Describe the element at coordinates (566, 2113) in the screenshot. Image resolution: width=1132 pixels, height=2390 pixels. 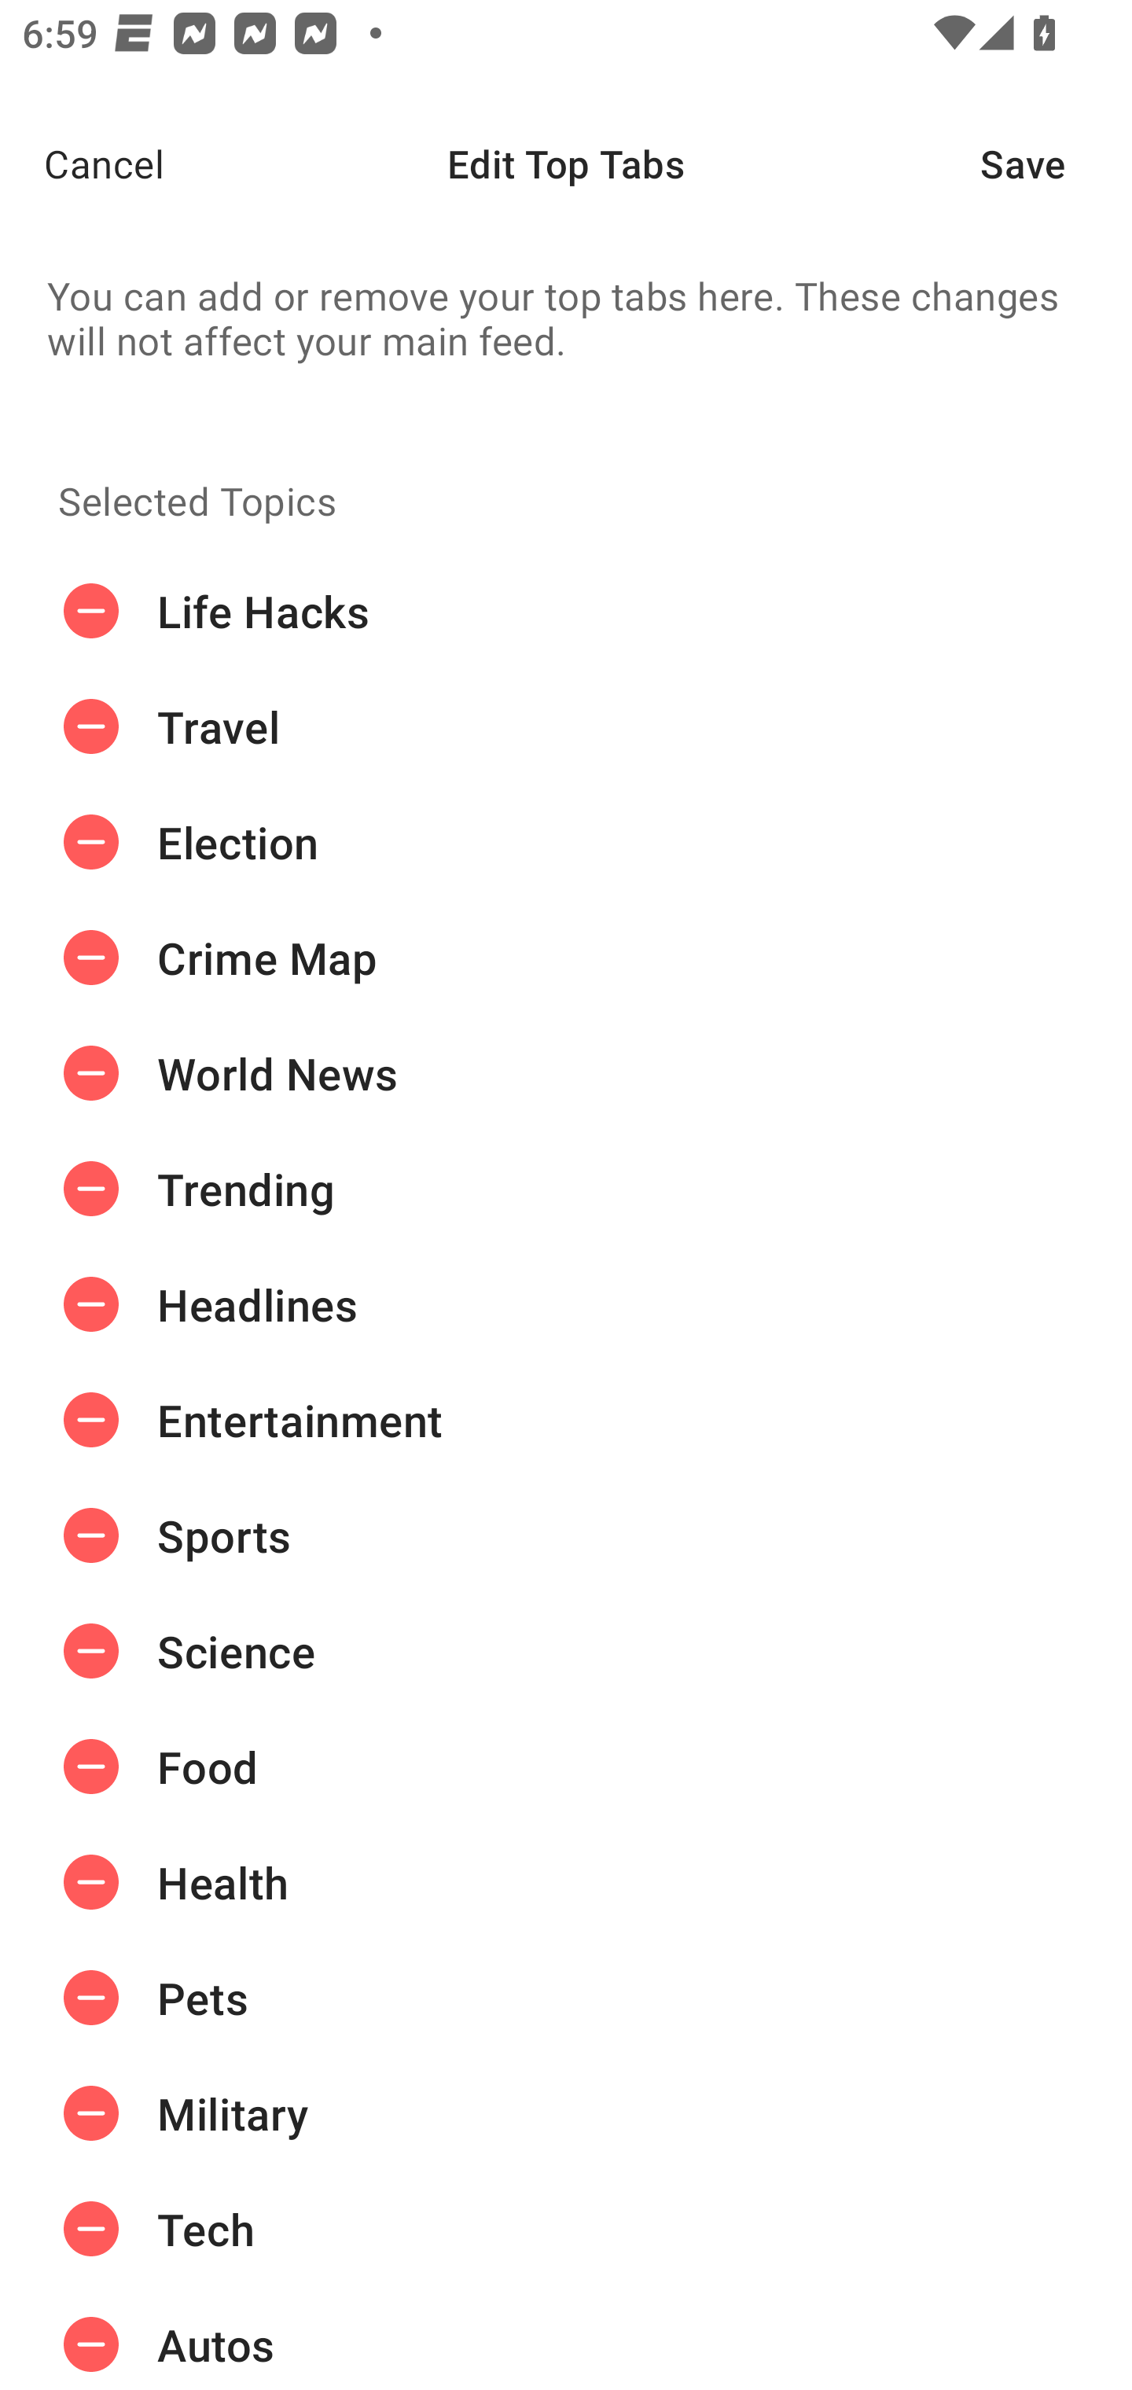
I see `Military` at that location.